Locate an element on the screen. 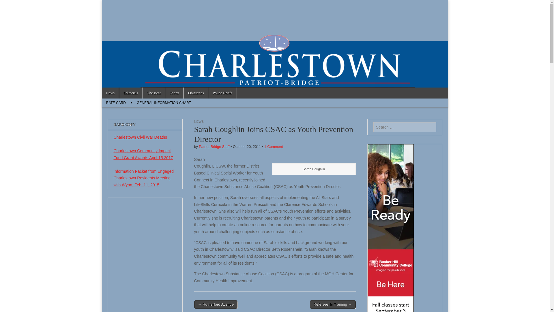  Posts by Patriot-Bridge Staff is located at coordinates (214, 147).